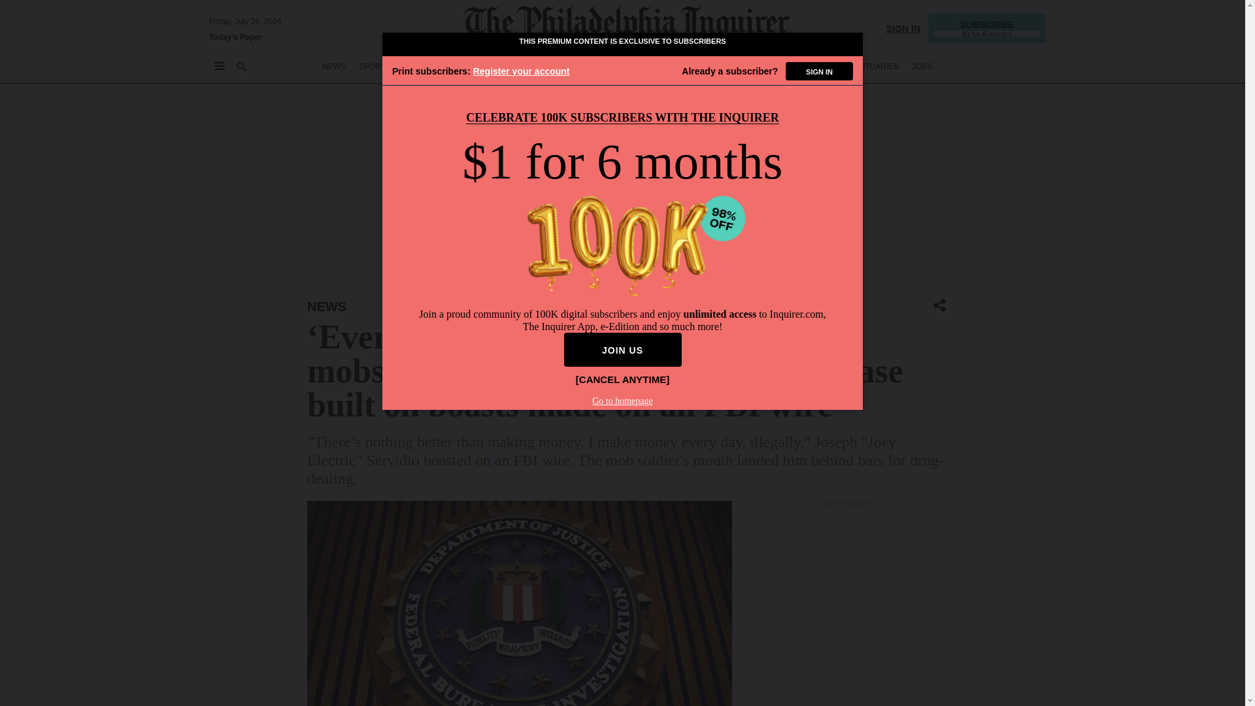 The height and width of the screenshot is (706, 1255). I want to click on SUBSCRIBE, so click(987, 27).